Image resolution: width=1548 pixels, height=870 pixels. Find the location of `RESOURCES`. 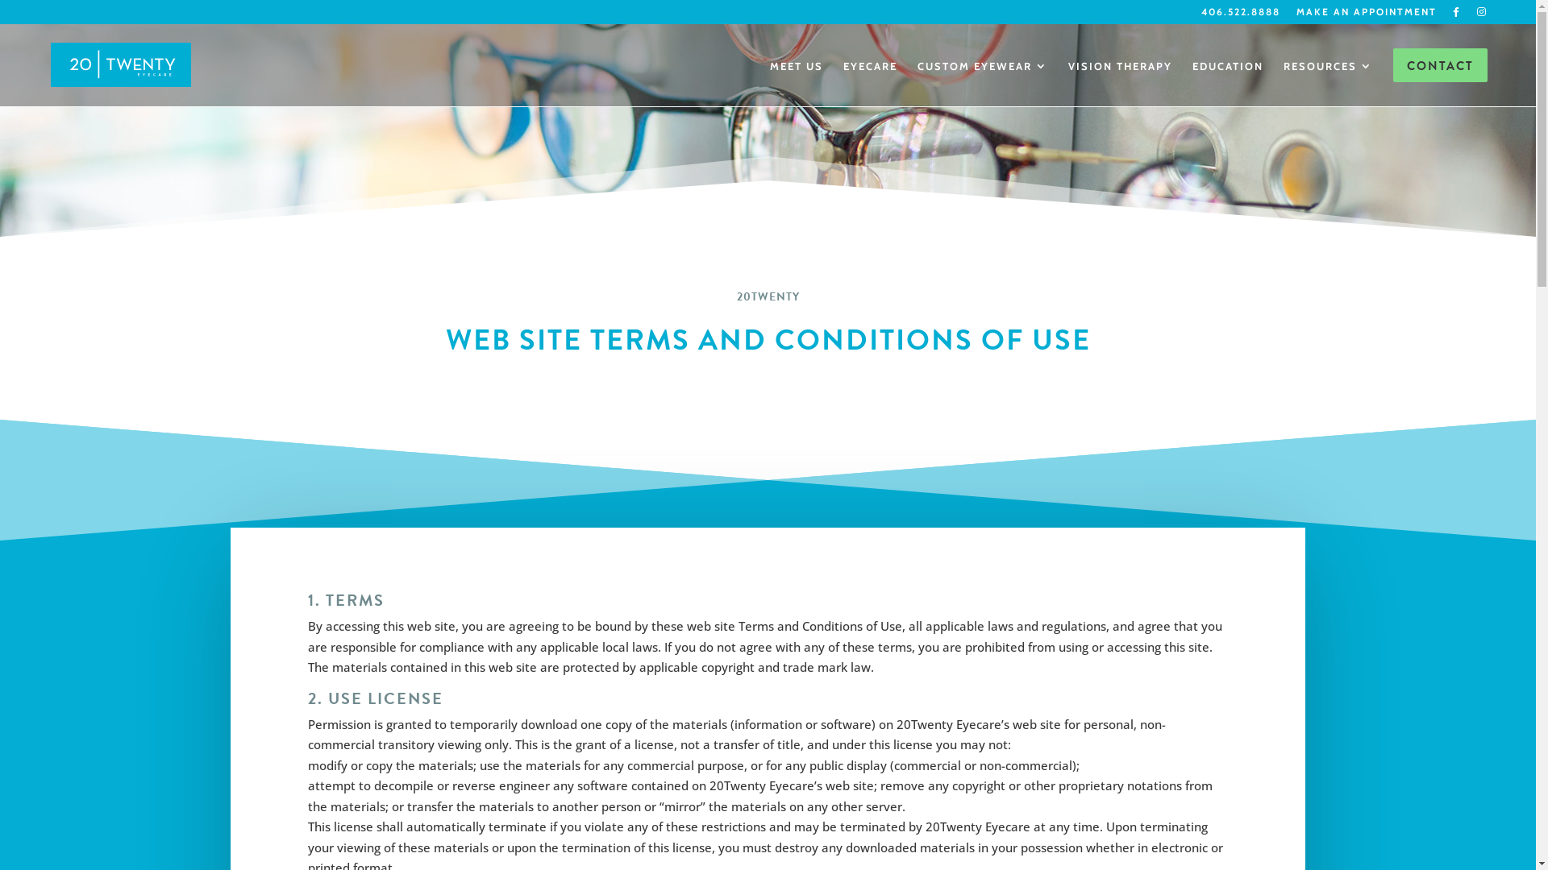

RESOURCES is located at coordinates (1329, 77).